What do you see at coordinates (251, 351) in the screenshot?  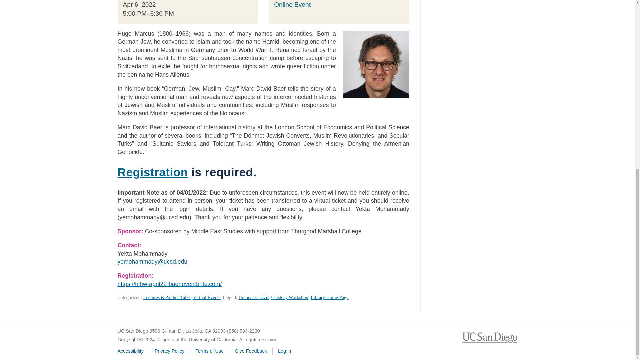 I see `Give Feedback` at bounding box center [251, 351].